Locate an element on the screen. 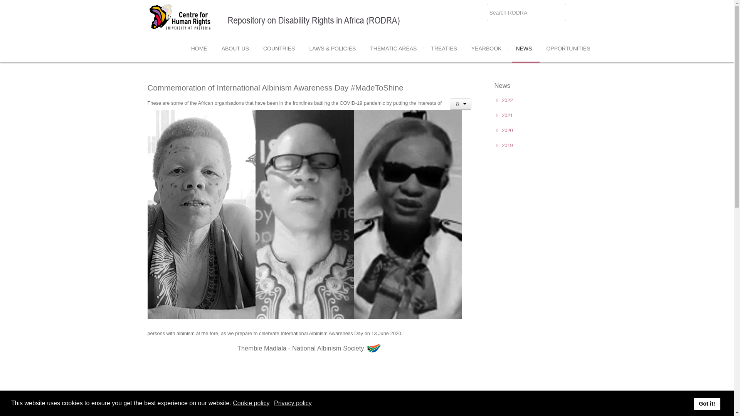 Image resolution: width=740 pixels, height=416 pixels. ABOUT US is located at coordinates (235, 48).